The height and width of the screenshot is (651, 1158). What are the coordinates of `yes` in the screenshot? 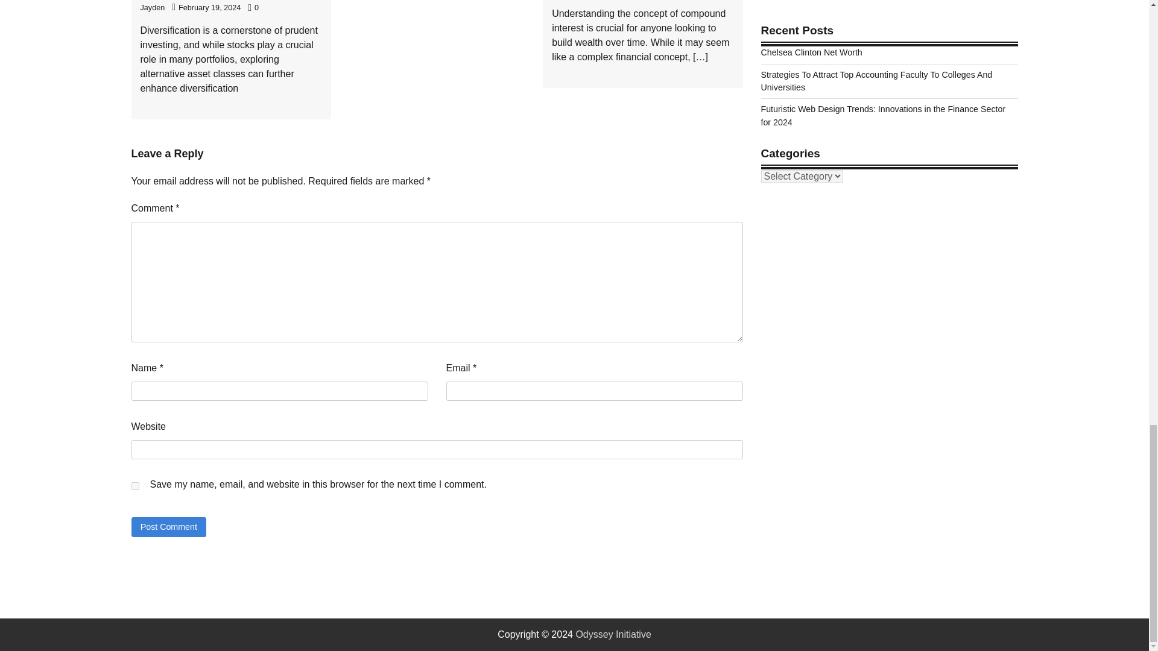 It's located at (135, 486).